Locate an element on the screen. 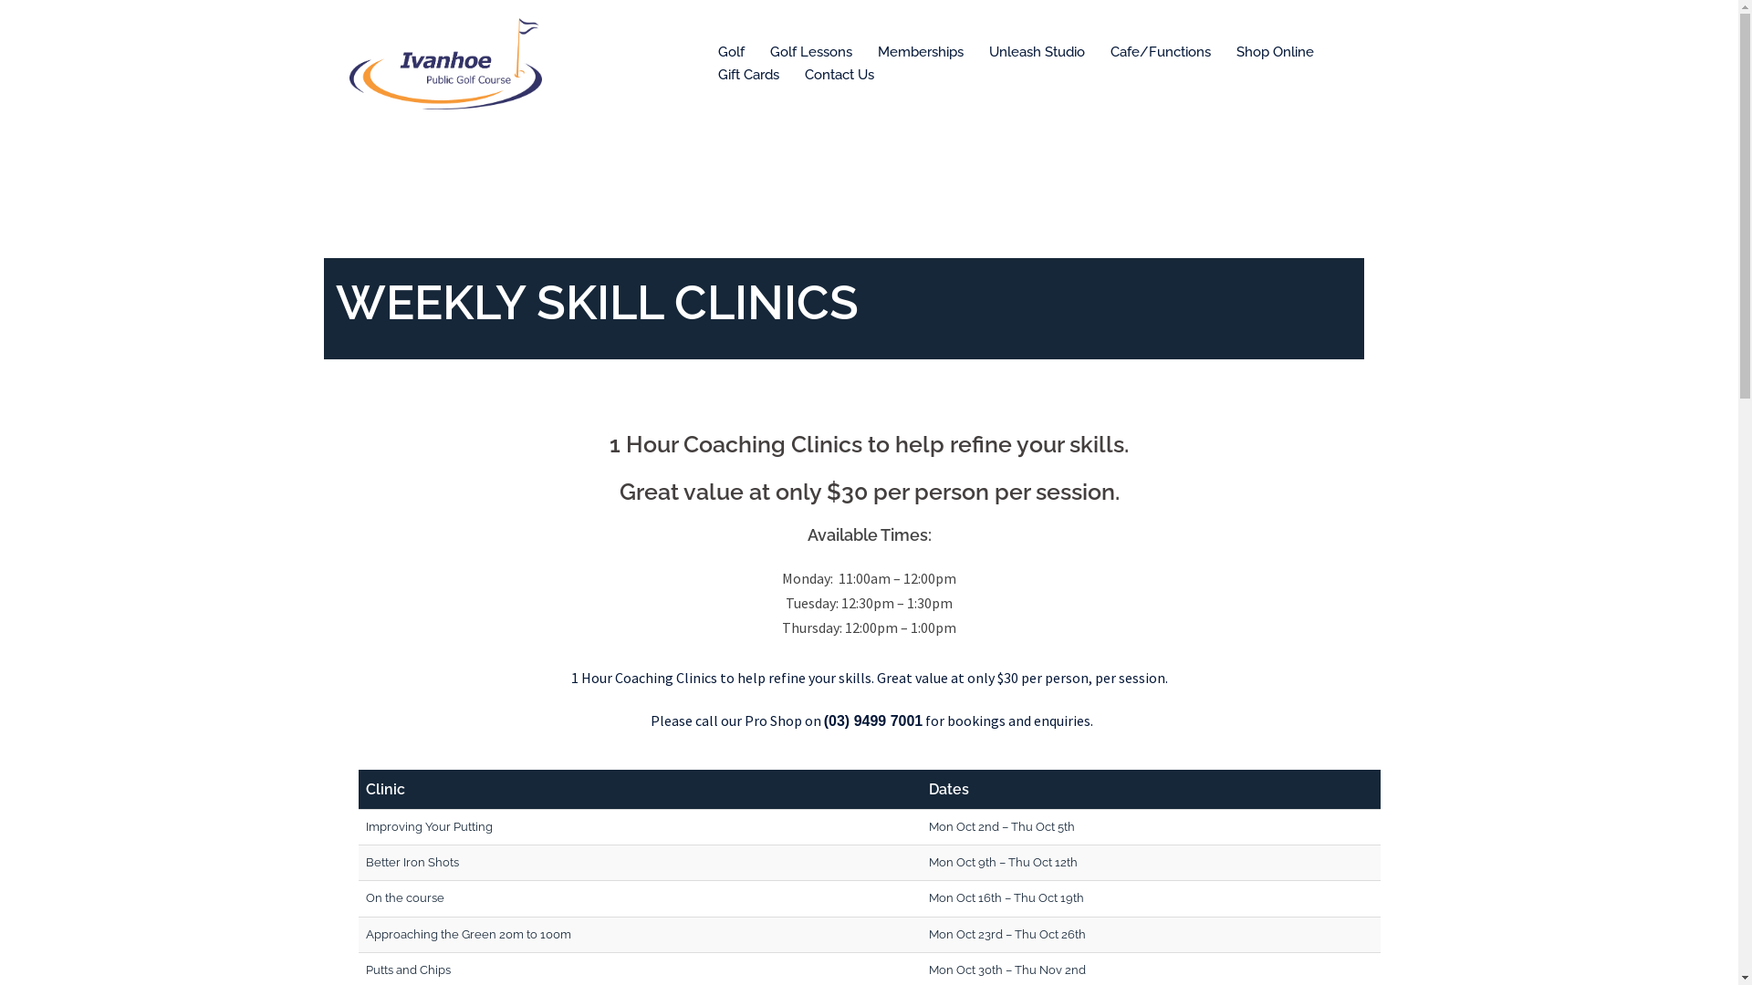  Golf is located at coordinates (730, 52).